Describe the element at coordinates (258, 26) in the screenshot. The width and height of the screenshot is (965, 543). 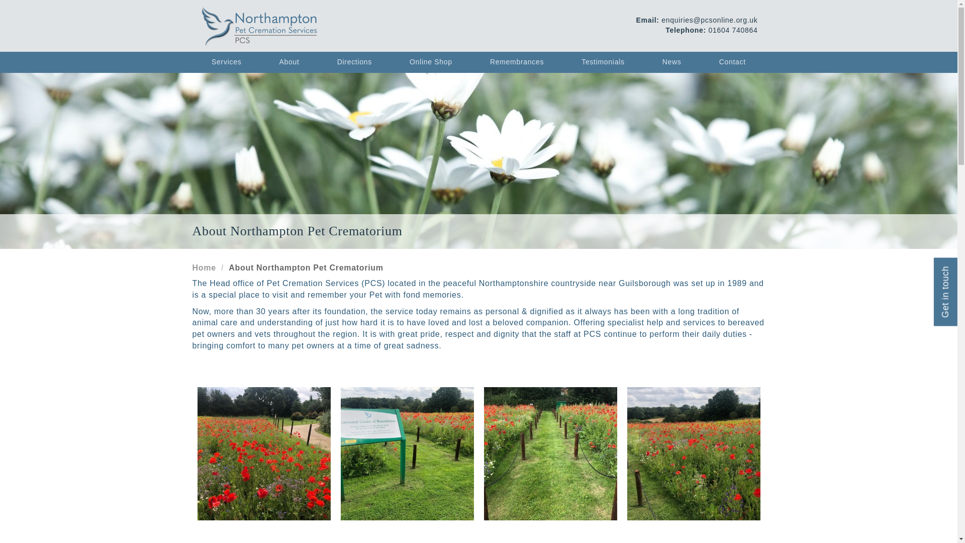
I see `PCS Northampton Pet Crematorium` at that location.